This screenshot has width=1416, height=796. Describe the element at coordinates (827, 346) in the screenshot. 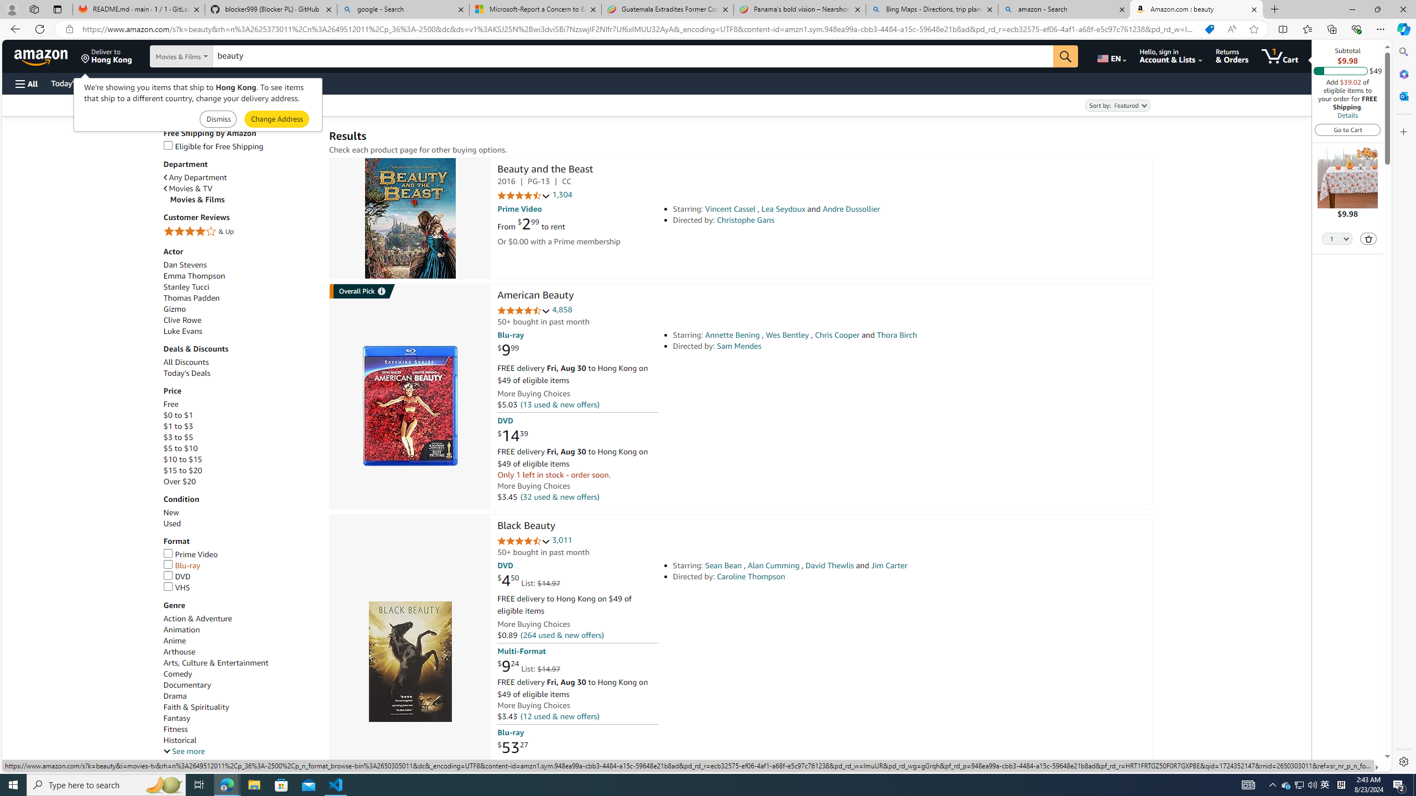

I see `Directed by: Sam Mendes` at that location.